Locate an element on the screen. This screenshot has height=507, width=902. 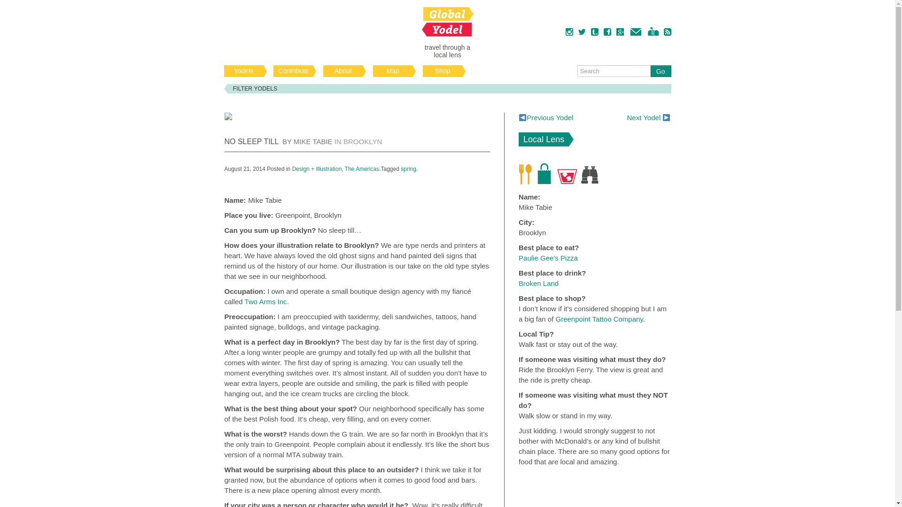
apply is located at coordinates (646, 311).